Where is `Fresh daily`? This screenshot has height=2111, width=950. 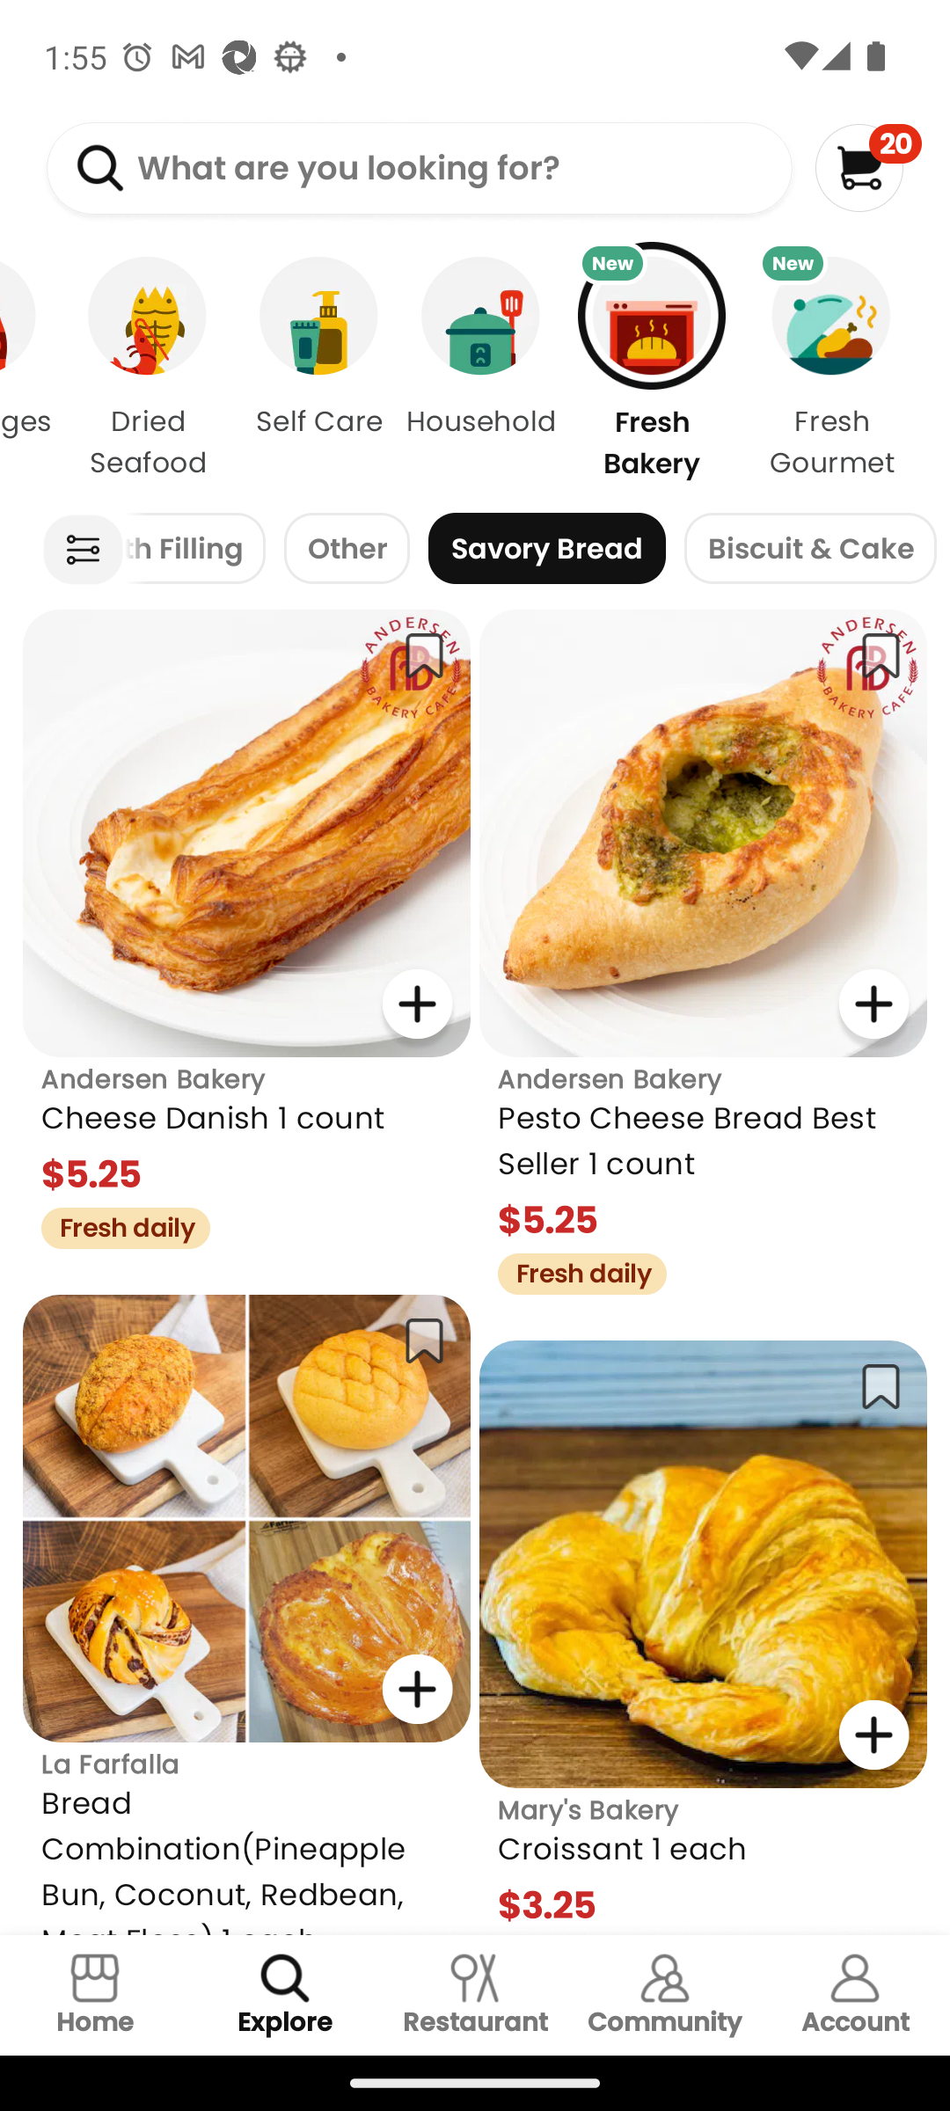
Fresh daily is located at coordinates (574, 1270).